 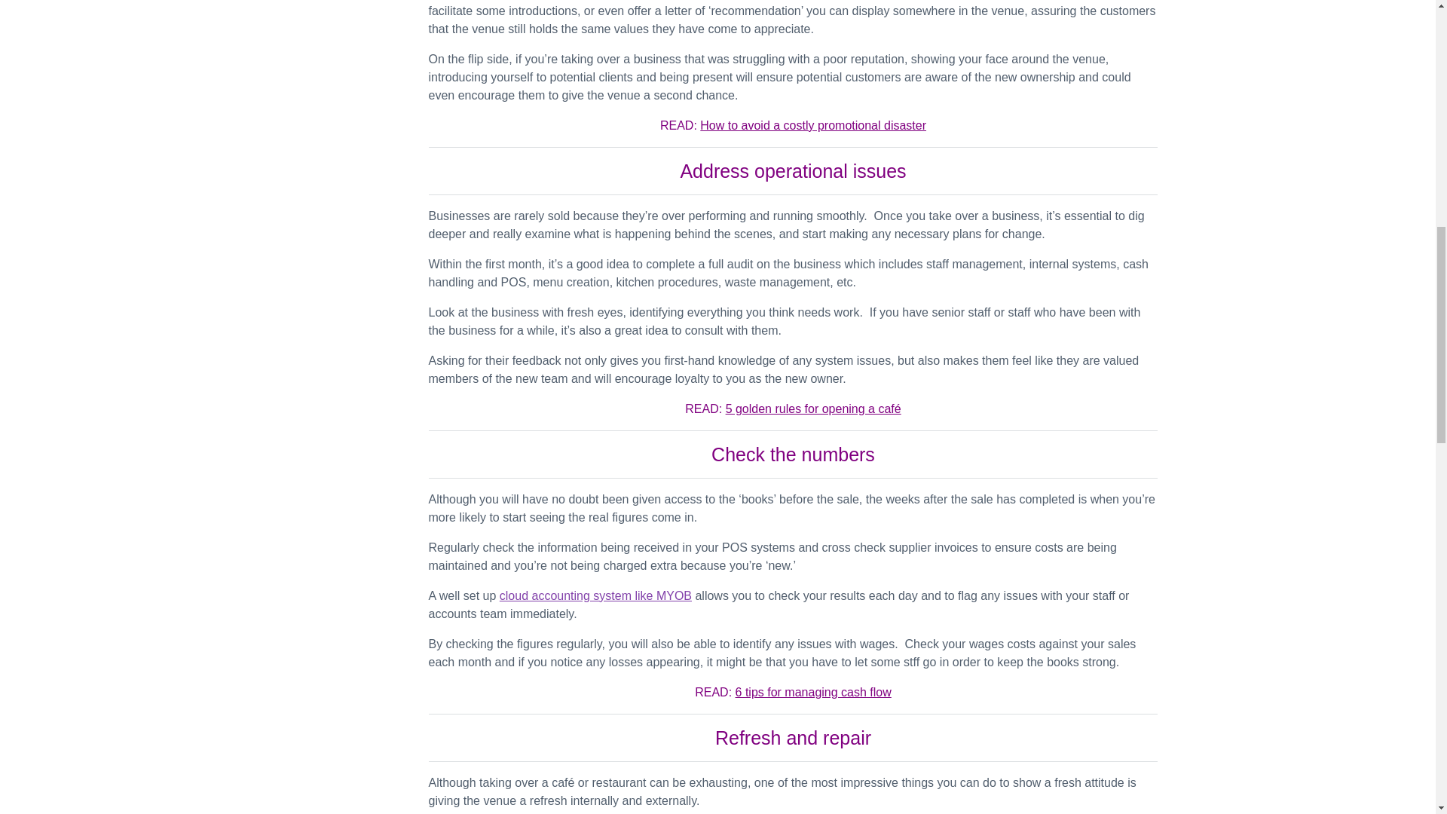 What do you see at coordinates (595, 595) in the screenshot?
I see `cloud accounting system like MYOB` at bounding box center [595, 595].